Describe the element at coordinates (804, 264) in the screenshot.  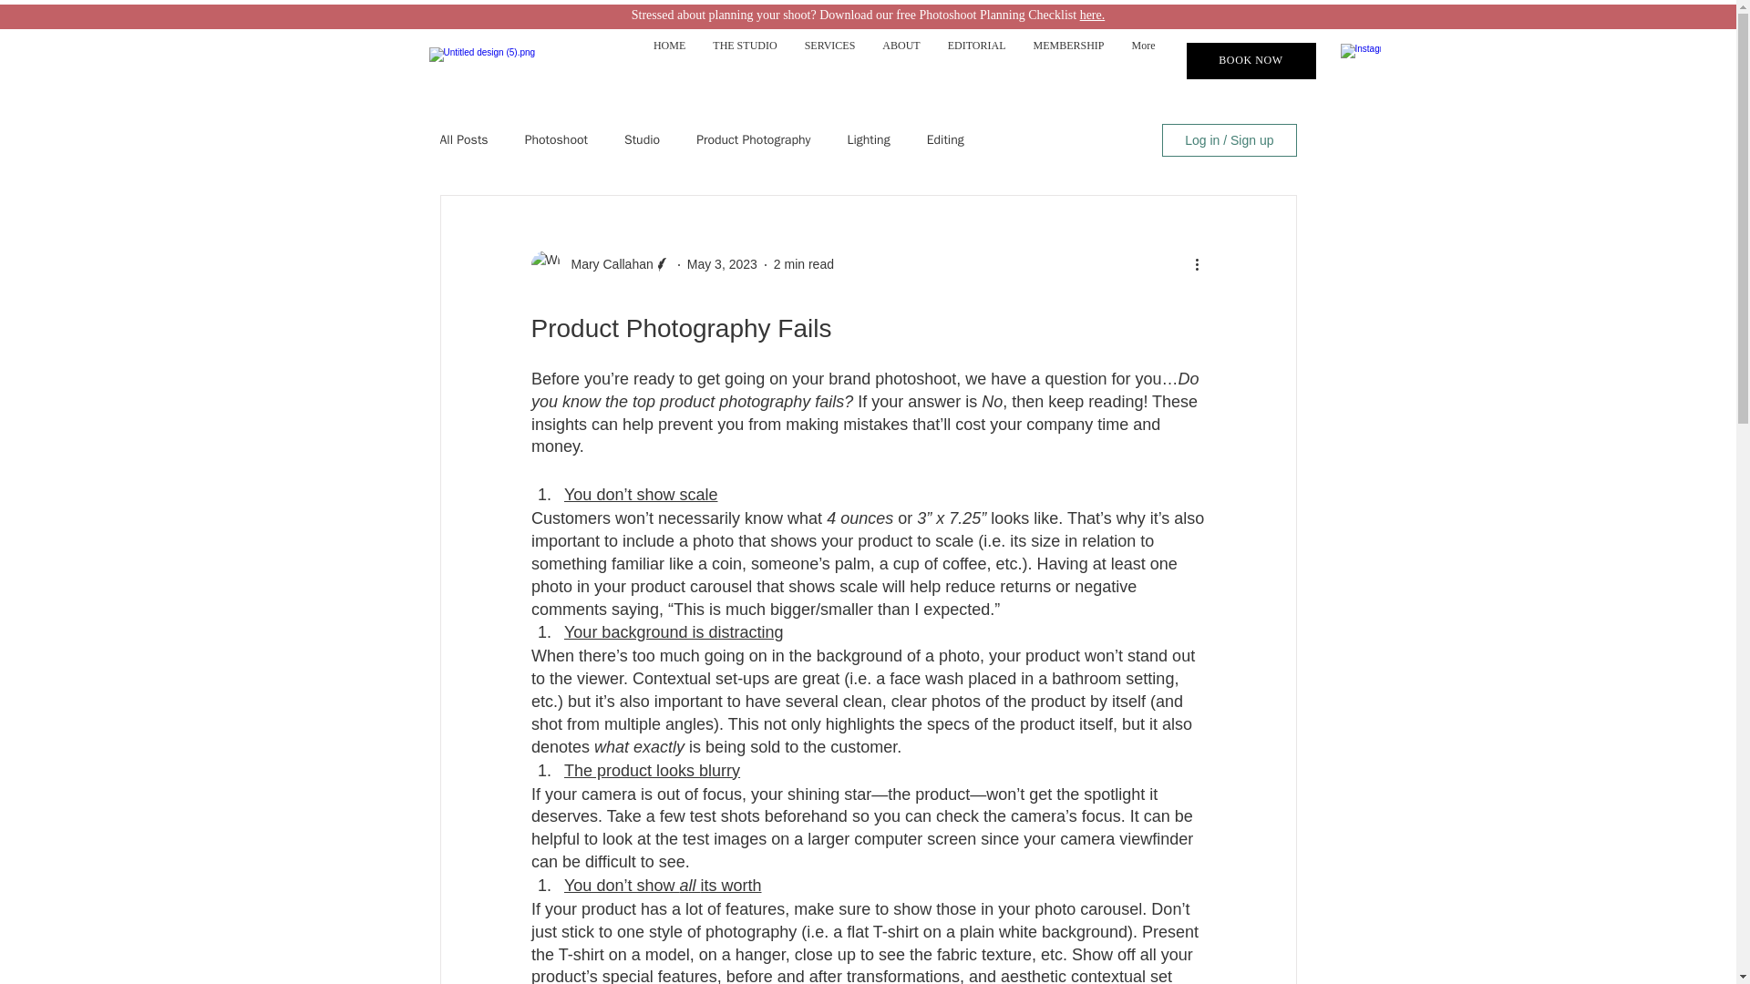
I see `2 min read` at that location.